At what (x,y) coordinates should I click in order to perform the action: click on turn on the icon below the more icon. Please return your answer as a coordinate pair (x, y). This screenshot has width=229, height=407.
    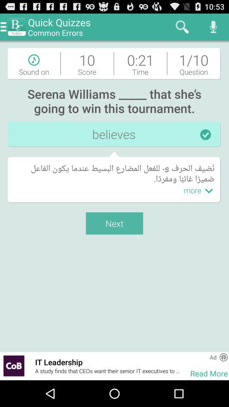
    Looking at the image, I should click on (185, 365).